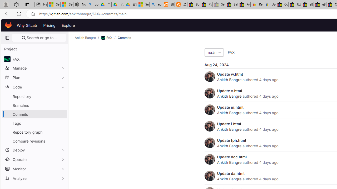  Describe the element at coordinates (320, 5) in the screenshot. I see `eBay Inc. Reports Third Quarter 2023 Results` at that location.